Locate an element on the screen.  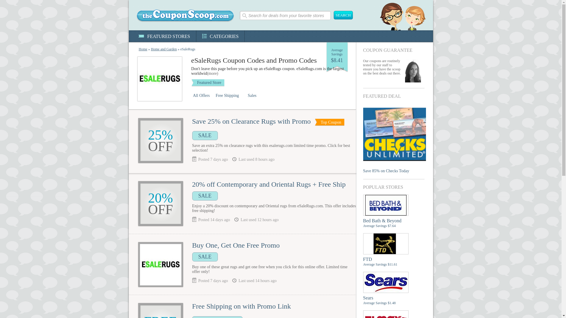
CATEGORIES is located at coordinates (221, 36).